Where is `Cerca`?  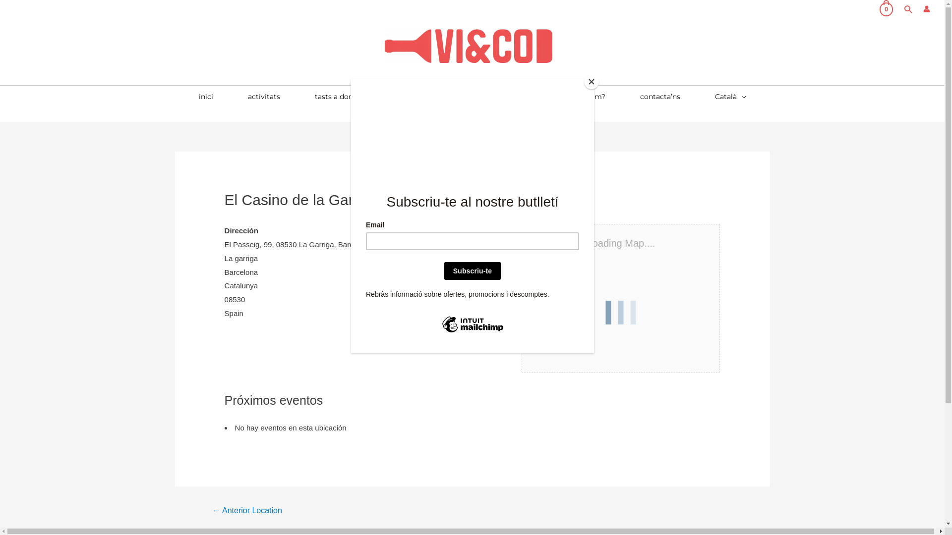
Cerca is located at coordinates (25, 10).